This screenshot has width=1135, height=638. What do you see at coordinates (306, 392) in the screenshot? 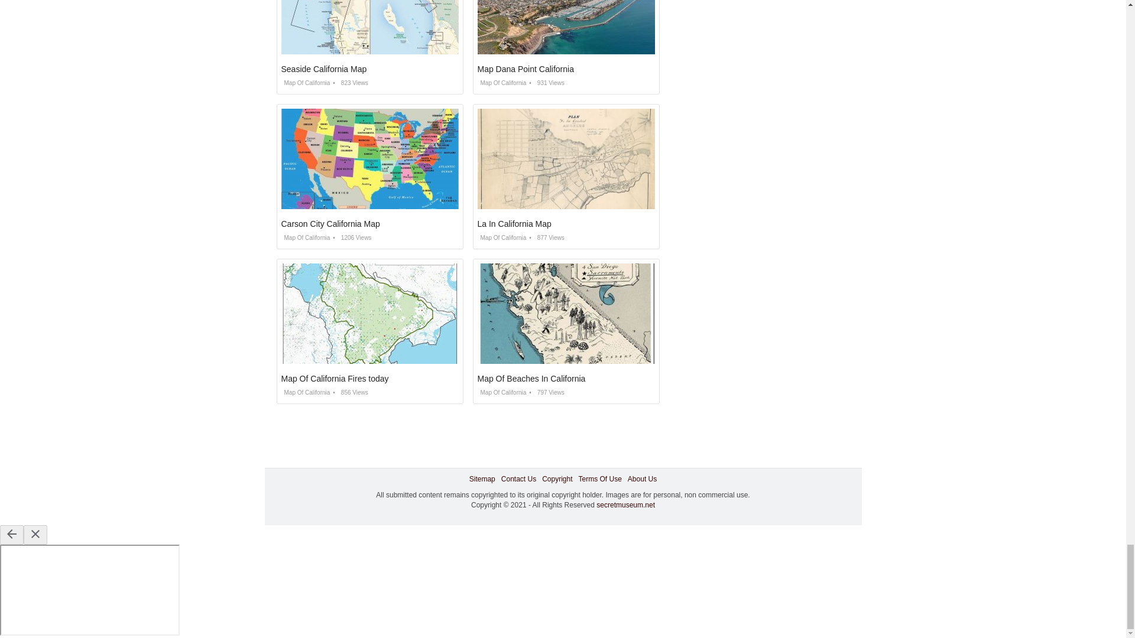
I see `Map Of California` at bounding box center [306, 392].